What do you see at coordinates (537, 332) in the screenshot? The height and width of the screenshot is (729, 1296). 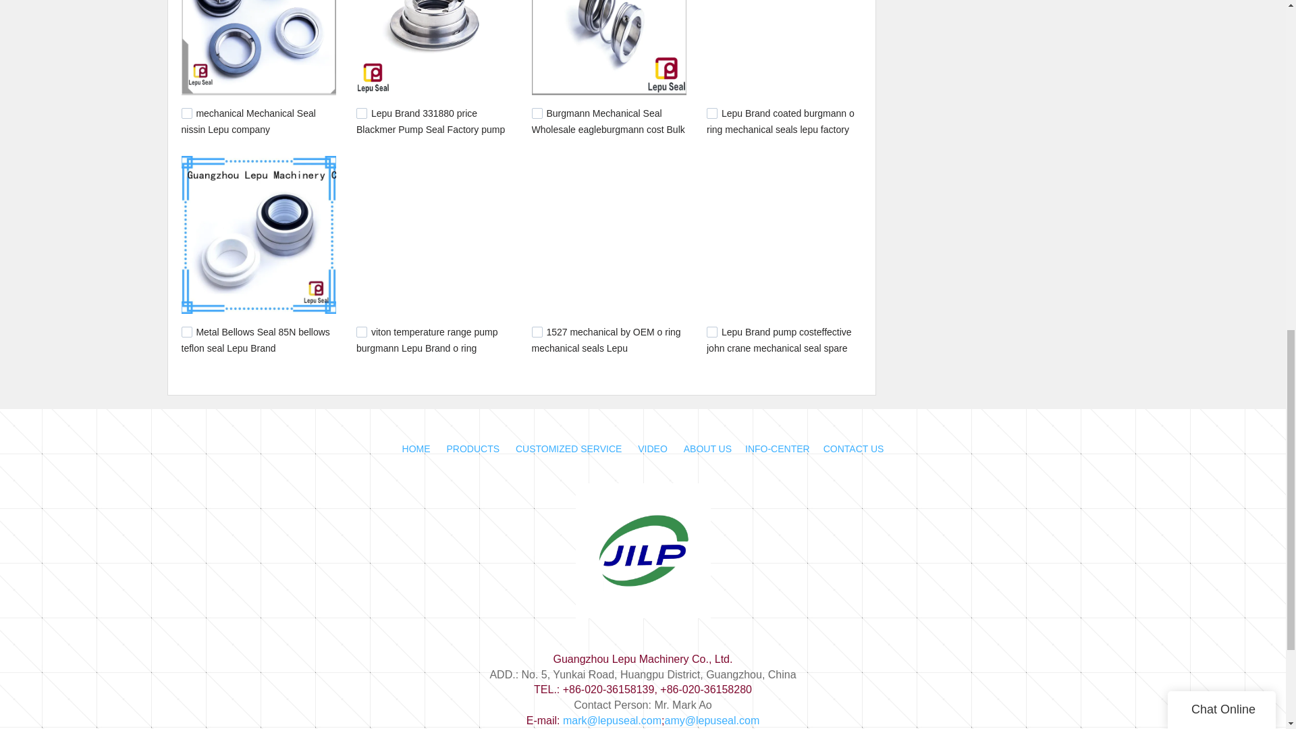 I see `619` at bounding box center [537, 332].